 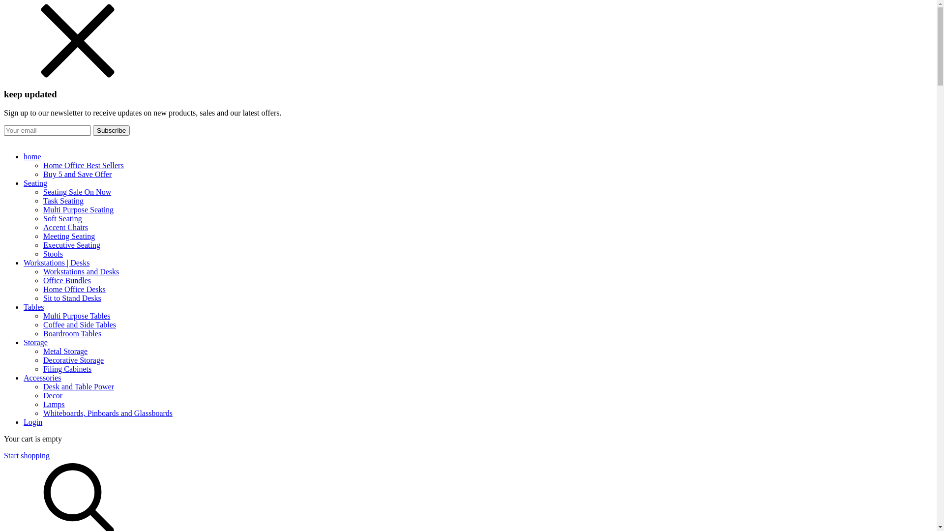 I want to click on Boardroom Tables, so click(x=72, y=333).